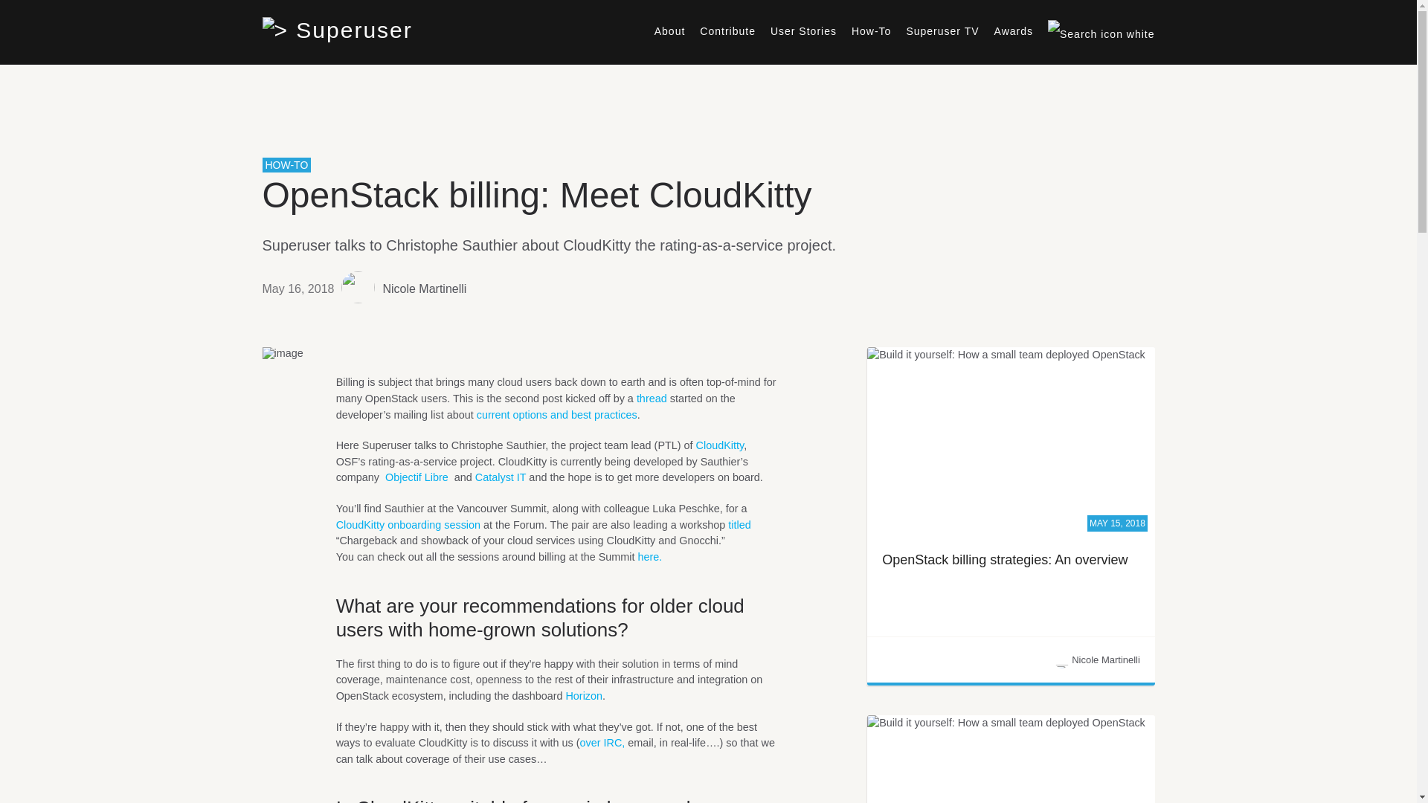 The width and height of the screenshot is (1428, 803). I want to click on Nicole Martinelli, so click(424, 288).